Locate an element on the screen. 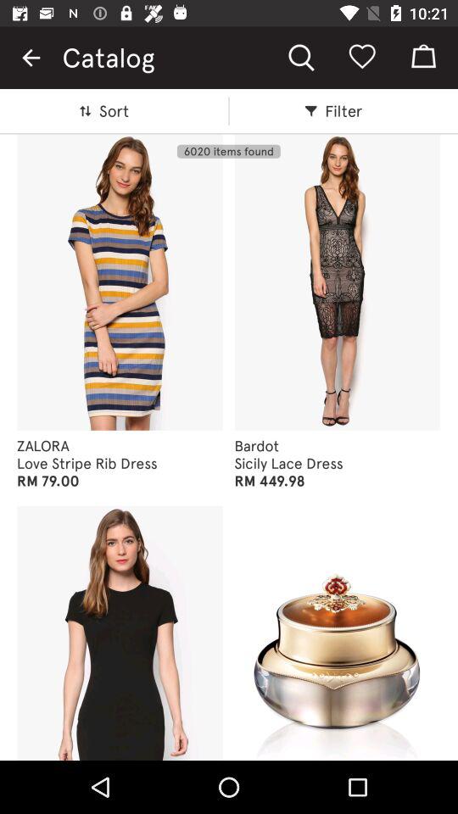  turn off item next to the catalog item is located at coordinates (31, 58).